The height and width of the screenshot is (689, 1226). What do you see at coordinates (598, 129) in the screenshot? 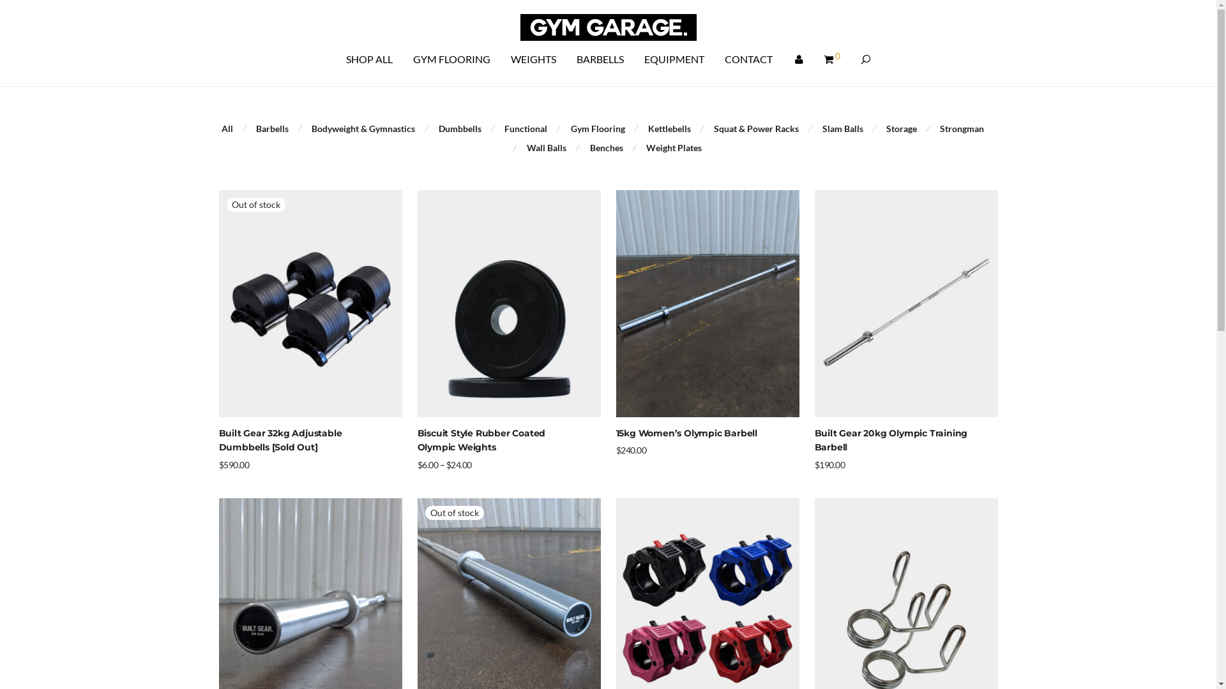
I see `Gym Flooring` at bounding box center [598, 129].